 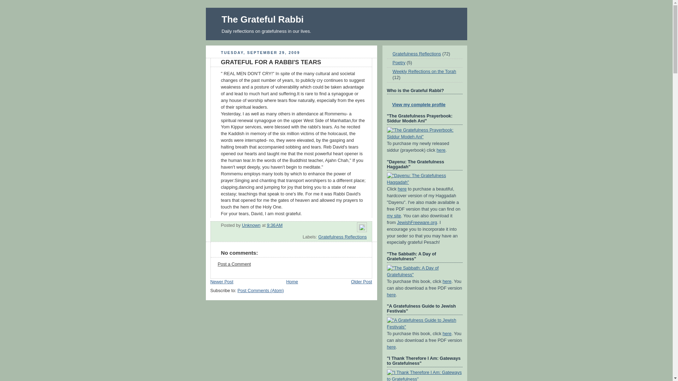 What do you see at coordinates (391, 295) in the screenshot?
I see `here` at bounding box center [391, 295].